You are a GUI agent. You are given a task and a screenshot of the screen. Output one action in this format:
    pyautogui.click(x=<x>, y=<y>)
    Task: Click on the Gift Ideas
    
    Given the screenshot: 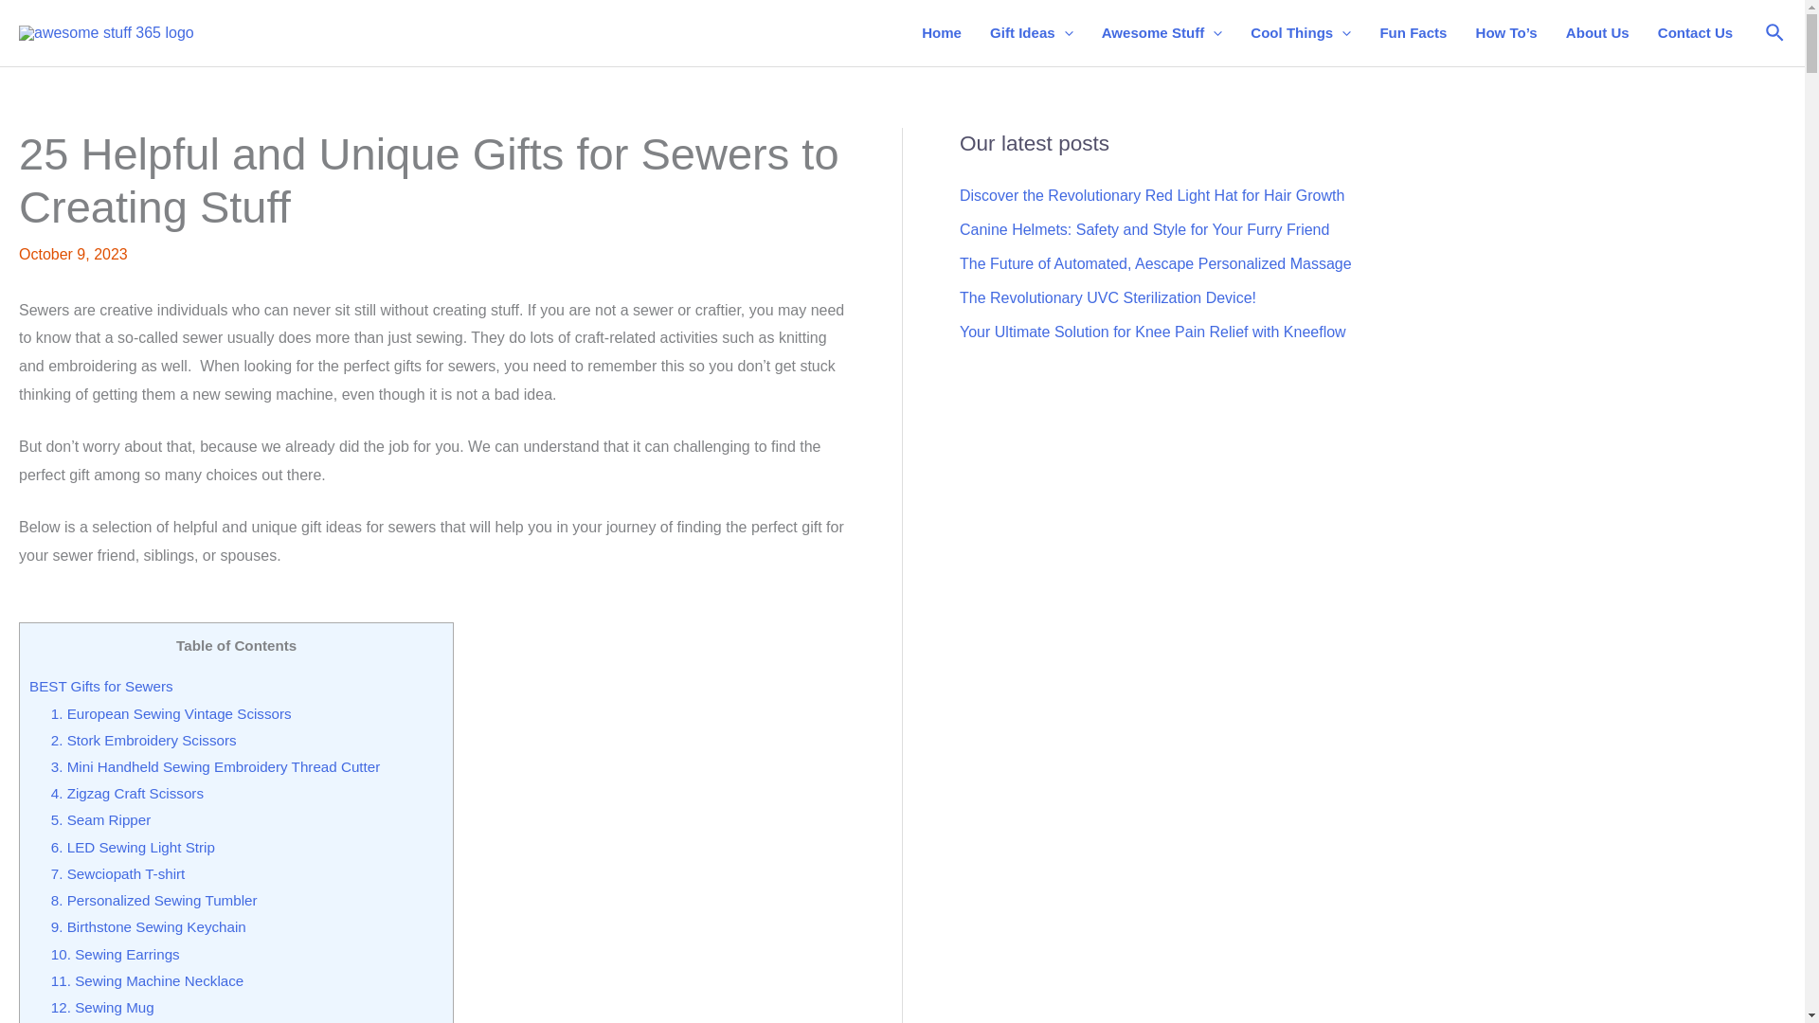 What is the action you would take?
    pyautogui.click(x=1031, y=33)
    